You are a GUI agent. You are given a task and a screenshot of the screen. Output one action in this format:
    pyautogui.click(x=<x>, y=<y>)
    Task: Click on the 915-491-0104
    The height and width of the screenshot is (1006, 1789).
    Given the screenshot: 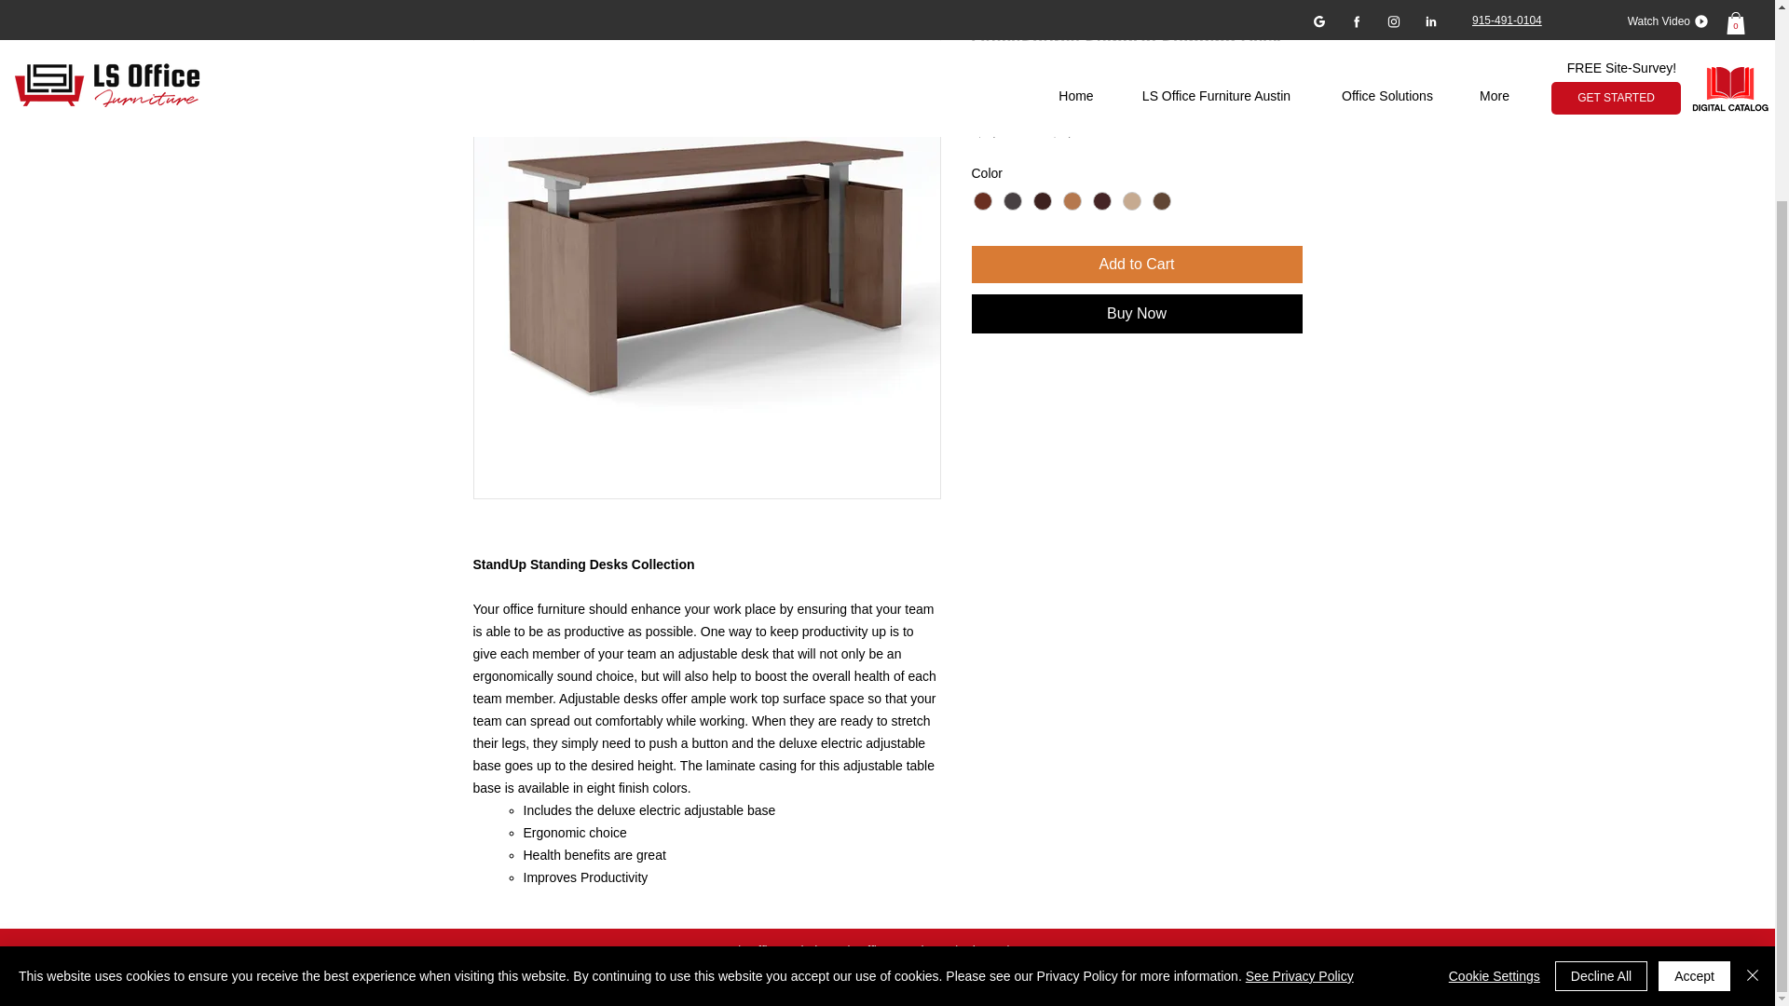 What is the action you would take?
    pyautogui.click(x=1003, y=980)
    